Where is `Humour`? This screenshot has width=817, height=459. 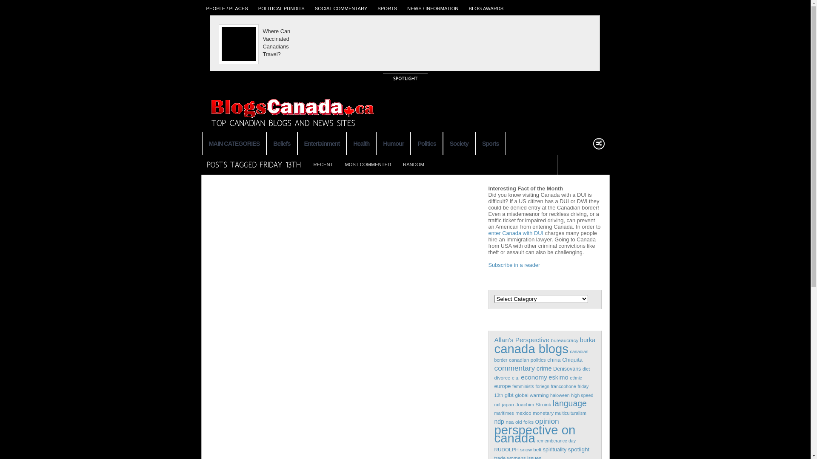 Humour is located at coordinates (393, 144).